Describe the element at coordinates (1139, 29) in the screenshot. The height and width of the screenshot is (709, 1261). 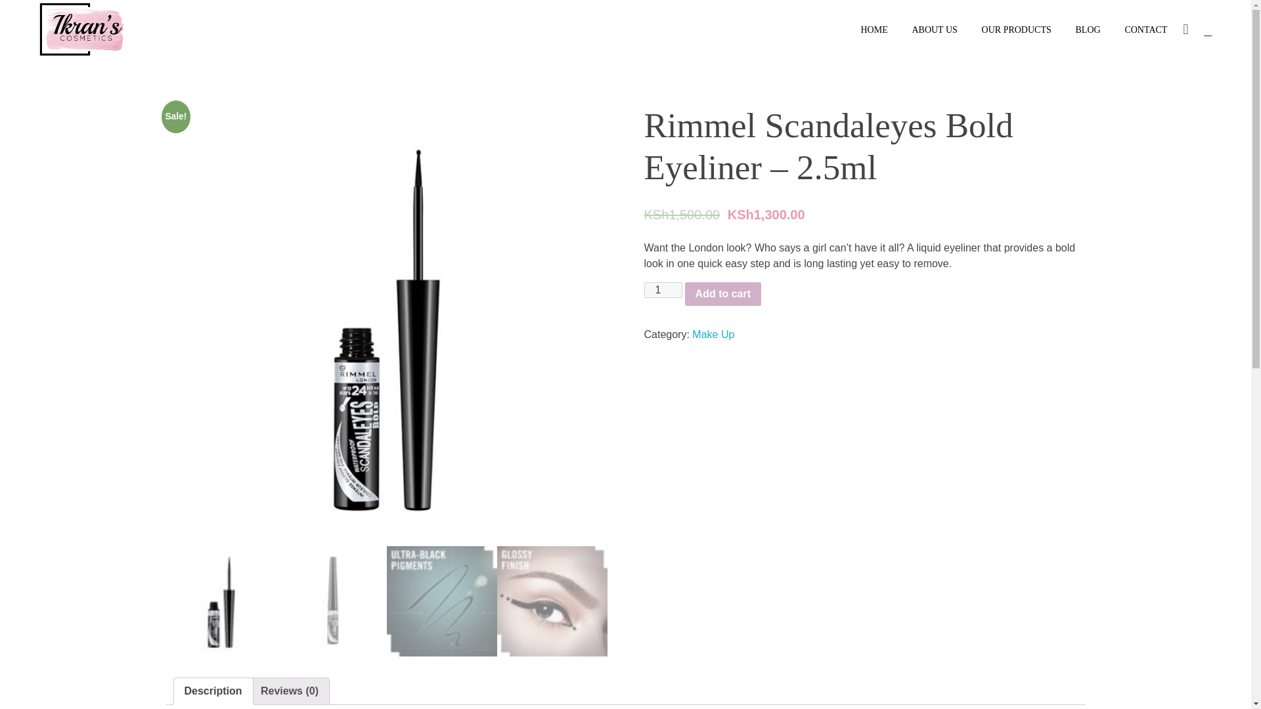
I see `CONTACT` at that location.